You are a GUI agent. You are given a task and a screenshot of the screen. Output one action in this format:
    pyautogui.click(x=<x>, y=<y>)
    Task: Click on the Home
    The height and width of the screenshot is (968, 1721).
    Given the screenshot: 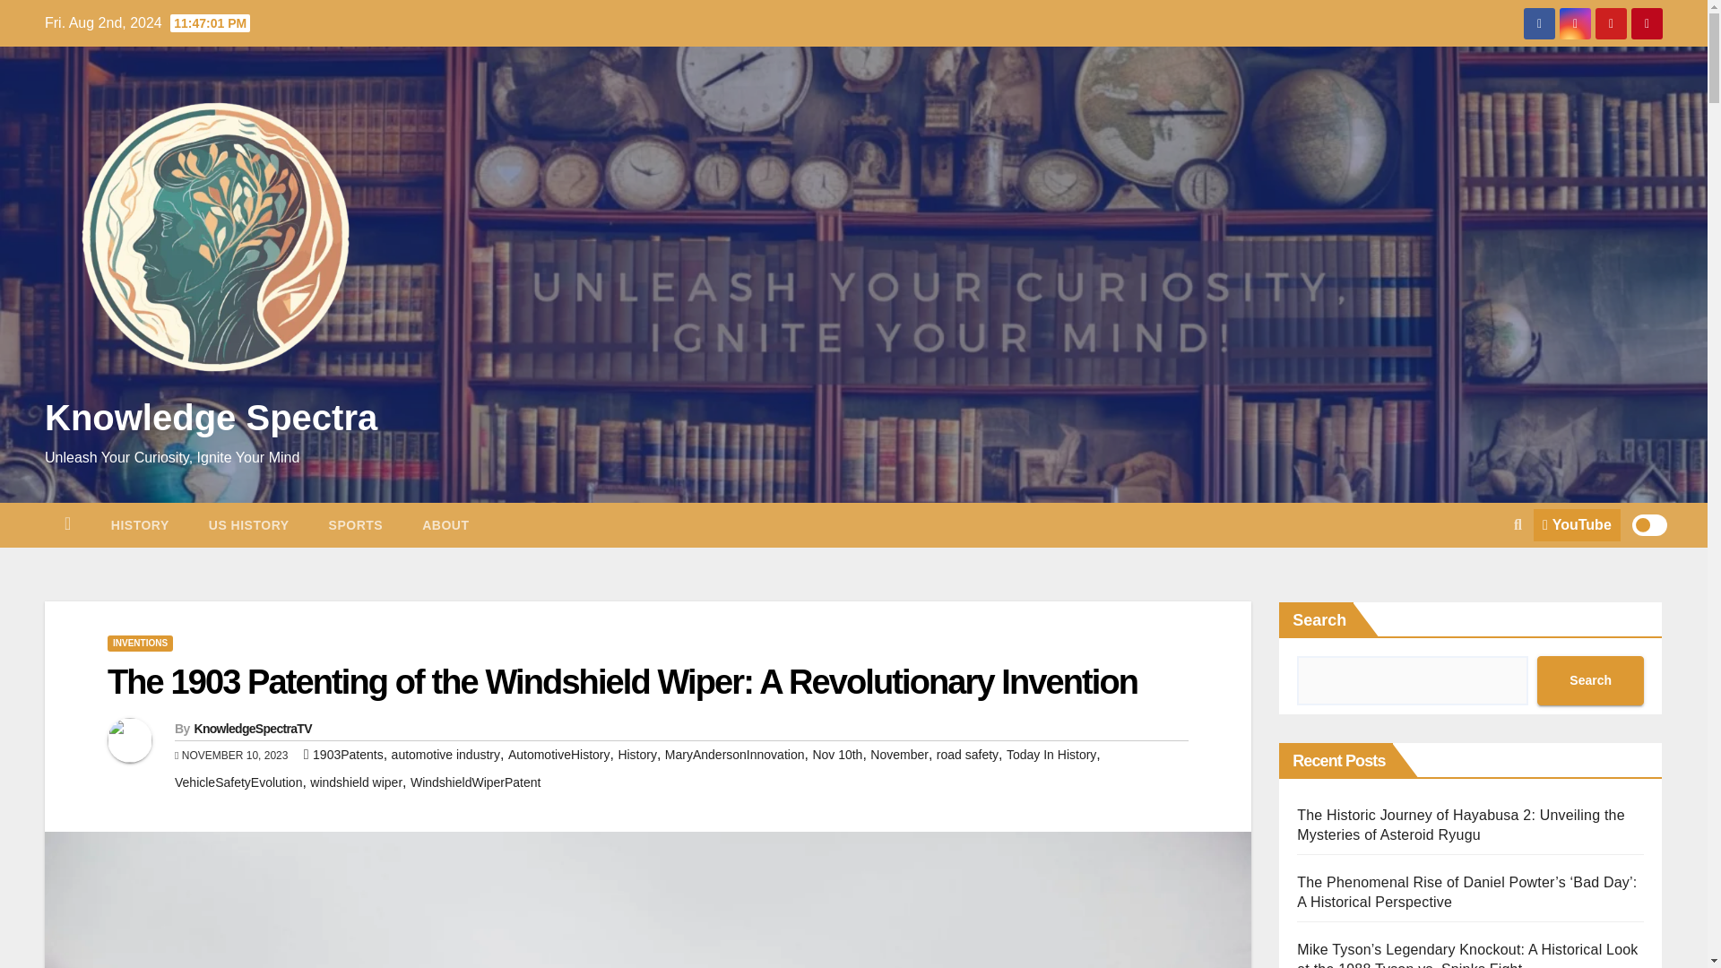 What is the action you would take?
    pyautogui.click(x=67, y=525)
    